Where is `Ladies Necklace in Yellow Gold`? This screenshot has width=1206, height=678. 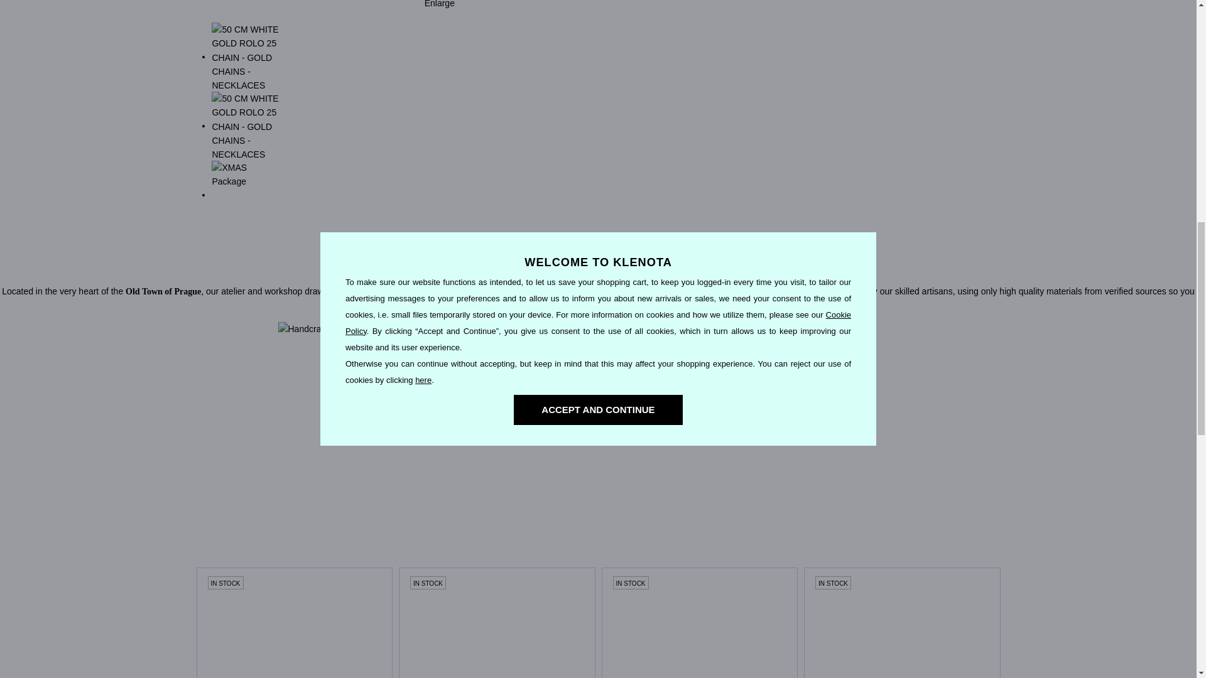 Ladies Necklace in Yellow Gold is located at coordinates (295, 623).